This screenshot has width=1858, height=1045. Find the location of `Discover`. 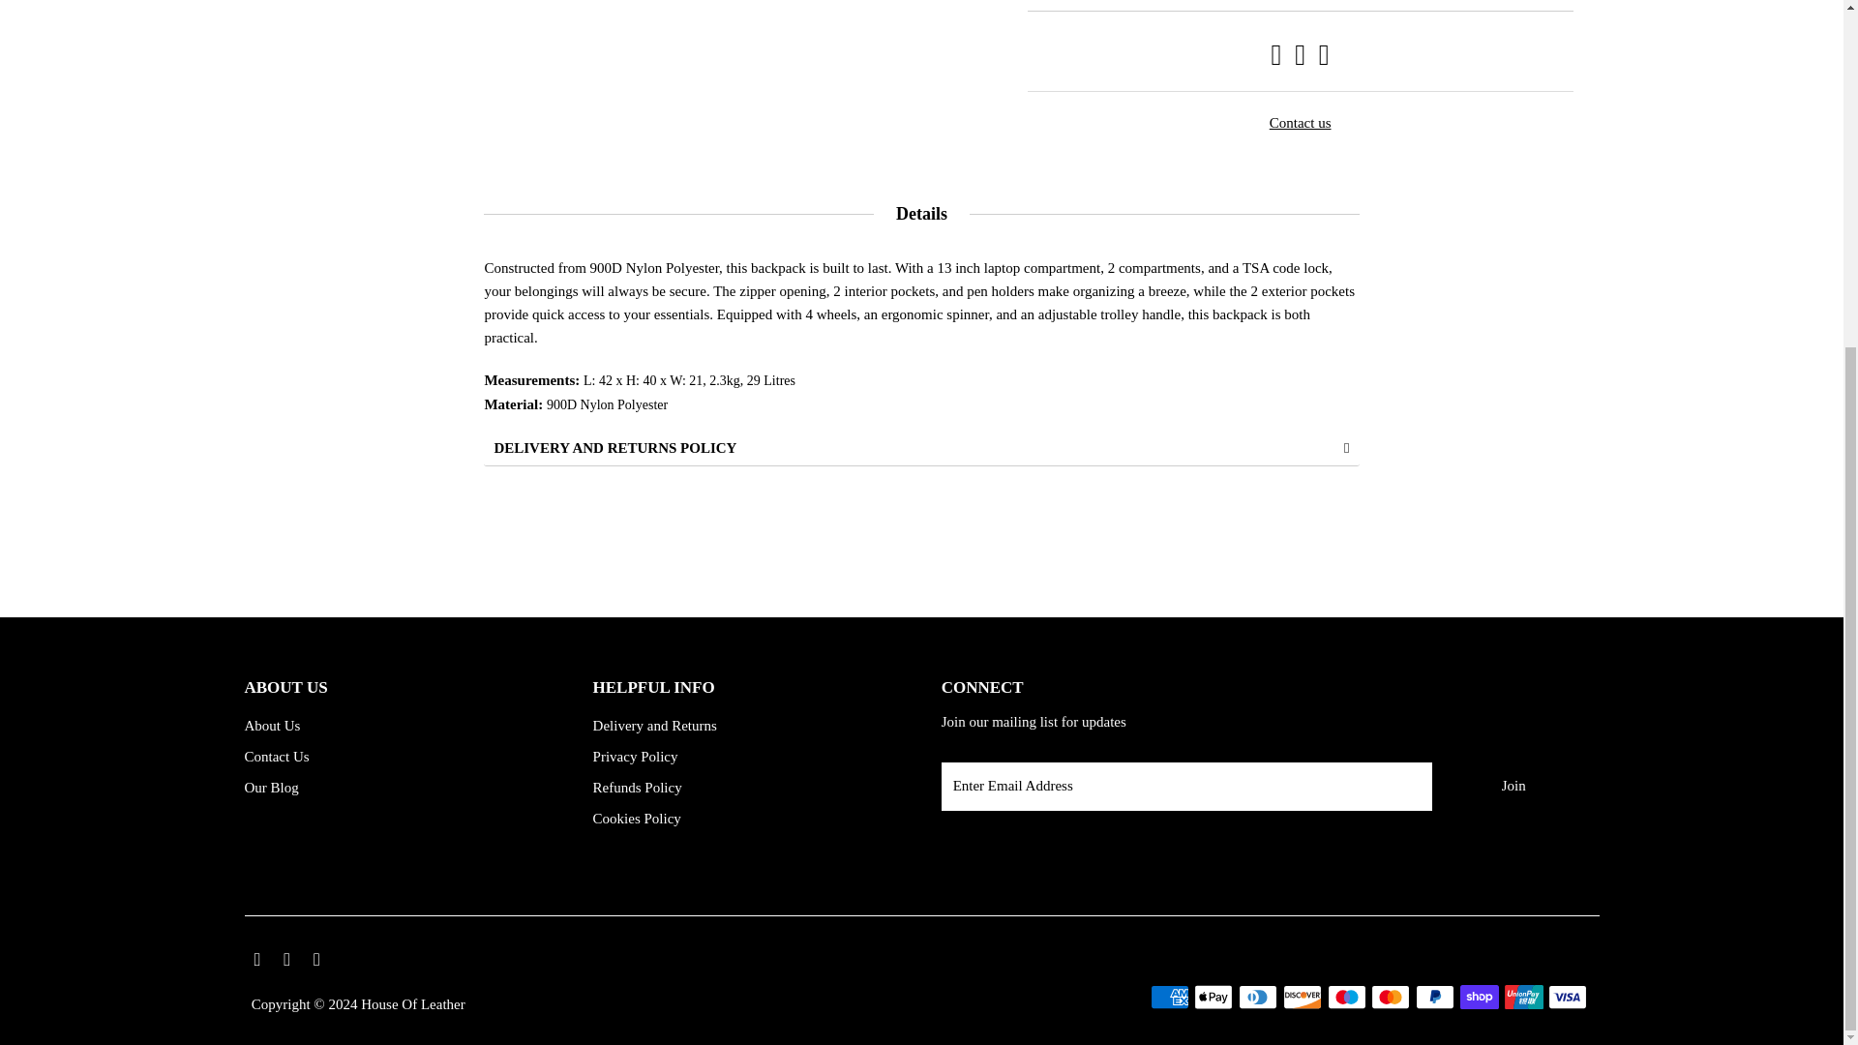

Discover is located at coordinates (1303, 997).